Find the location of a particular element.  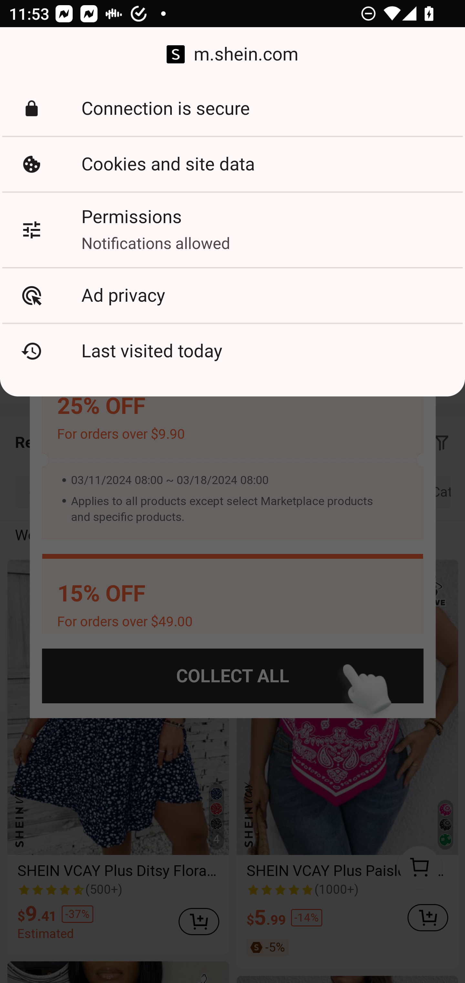

Last visited today is located at coordinates (232, 351).